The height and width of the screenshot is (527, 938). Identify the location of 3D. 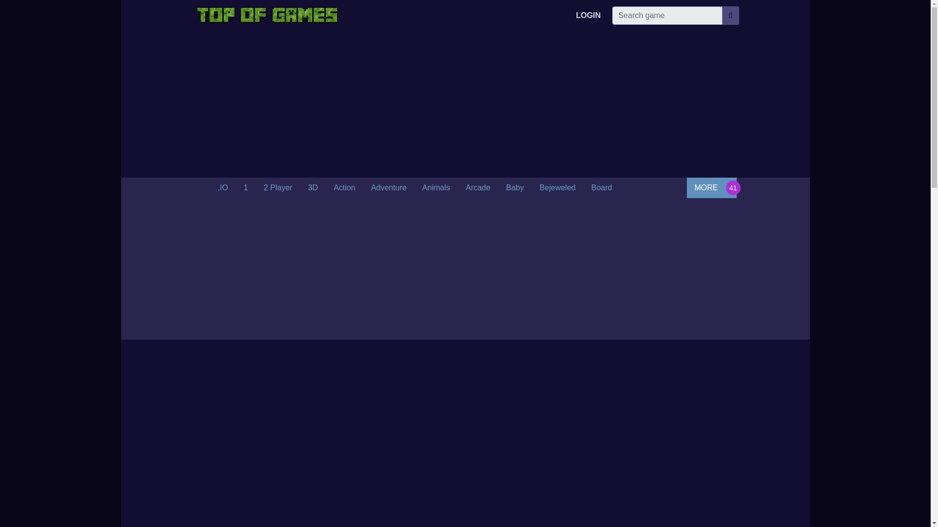
(313, 188).